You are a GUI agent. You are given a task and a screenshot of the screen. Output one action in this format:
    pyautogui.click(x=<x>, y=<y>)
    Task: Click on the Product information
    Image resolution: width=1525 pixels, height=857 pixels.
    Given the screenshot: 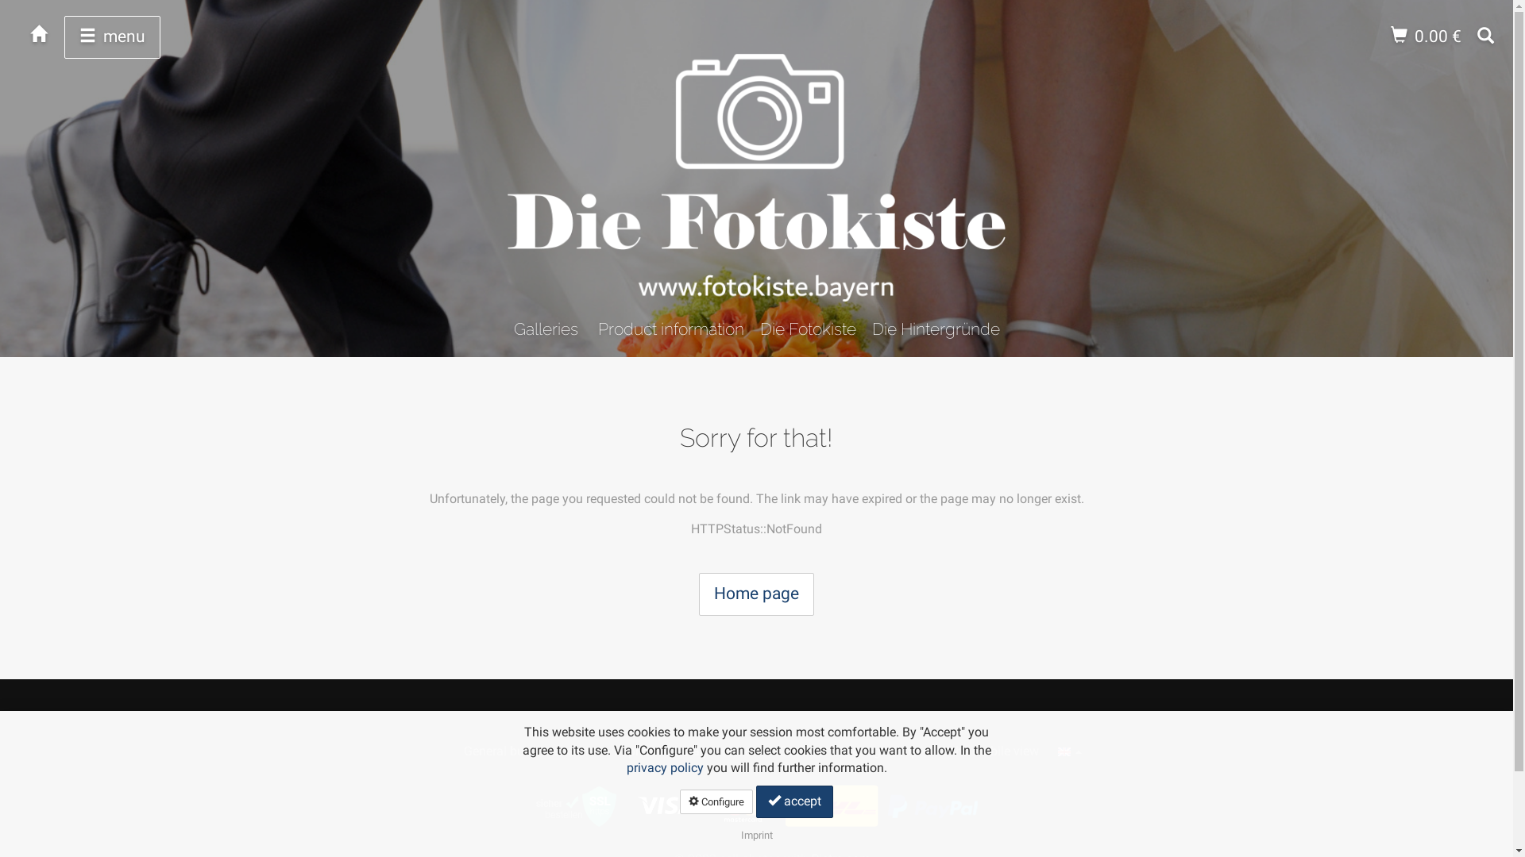 What is the action you would take?
    pyautogui.click(x=670, y=329)
    